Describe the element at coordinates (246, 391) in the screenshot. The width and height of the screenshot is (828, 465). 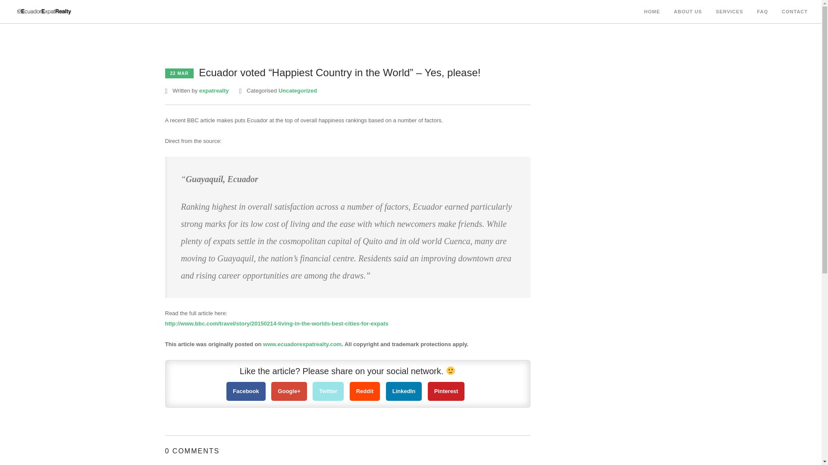
I see `Share this post on Facebook!` at that location.